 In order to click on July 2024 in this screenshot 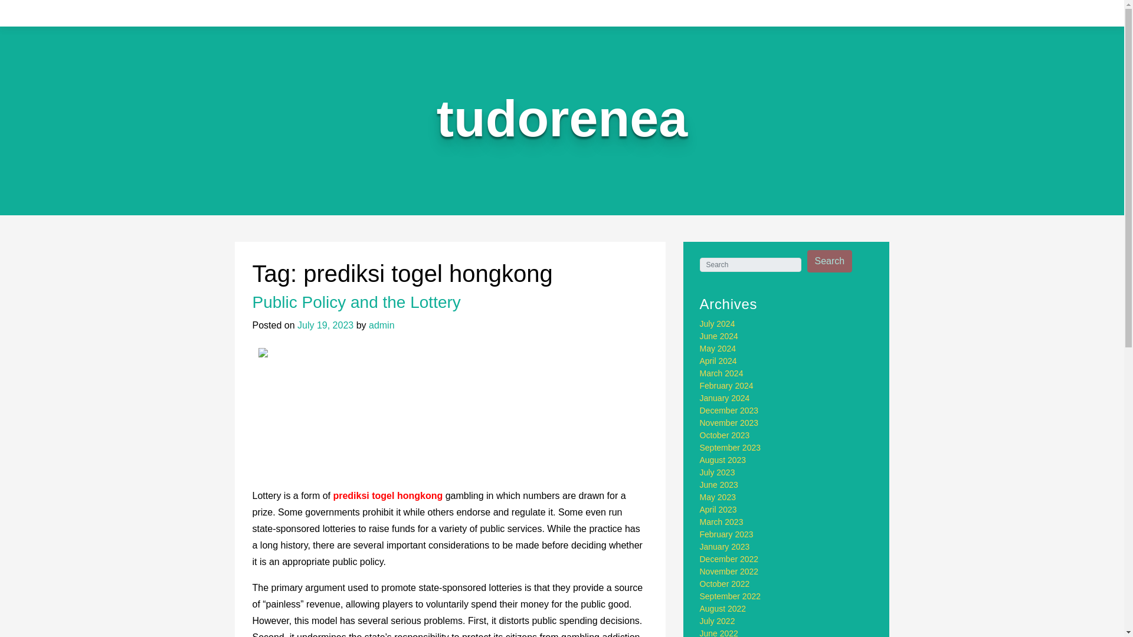, I will do `click(718, 324)`.